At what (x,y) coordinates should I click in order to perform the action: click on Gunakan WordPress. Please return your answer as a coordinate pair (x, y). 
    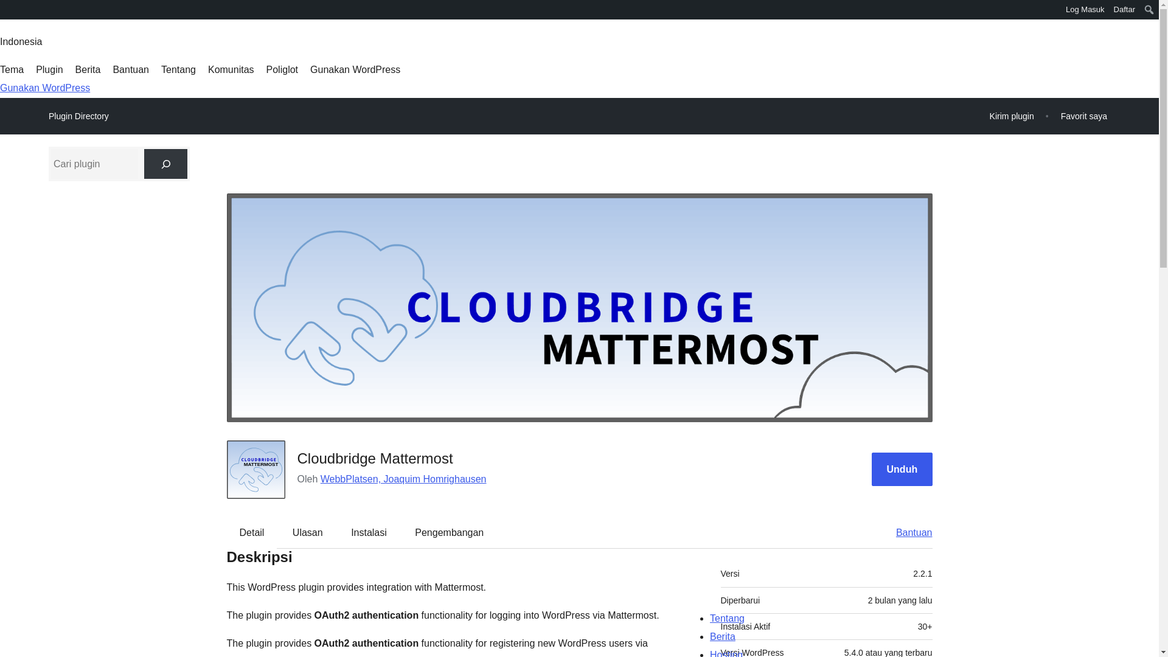
    Looking at the image, I should click on (45, 88).